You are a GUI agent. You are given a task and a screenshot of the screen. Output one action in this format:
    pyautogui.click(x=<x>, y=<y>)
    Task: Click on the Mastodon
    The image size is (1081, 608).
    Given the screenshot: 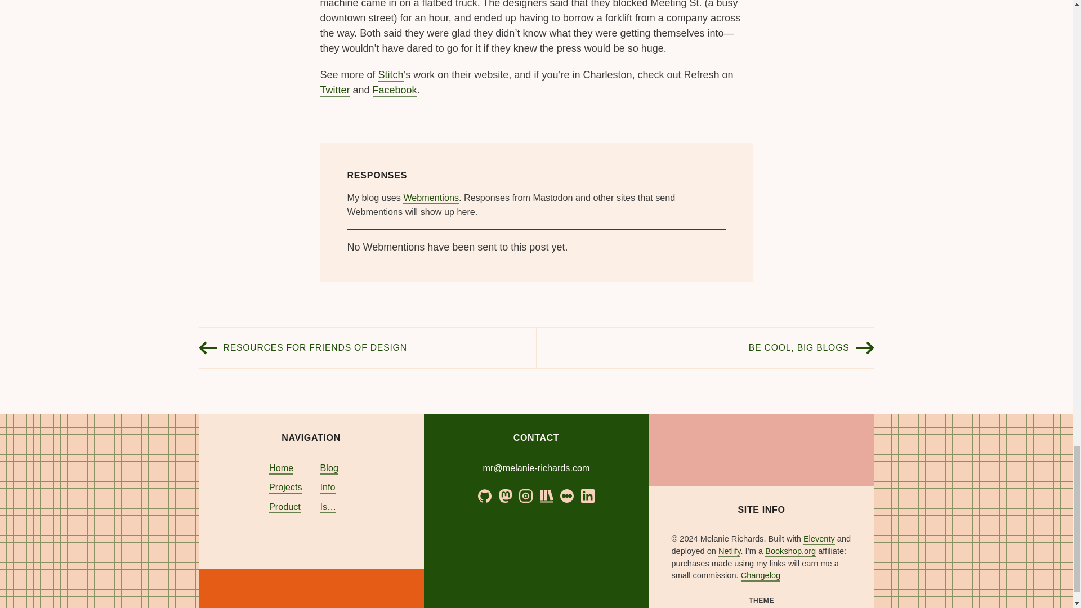 What is the action you would take?
    pyautogui.click(x=506, y=500)
    